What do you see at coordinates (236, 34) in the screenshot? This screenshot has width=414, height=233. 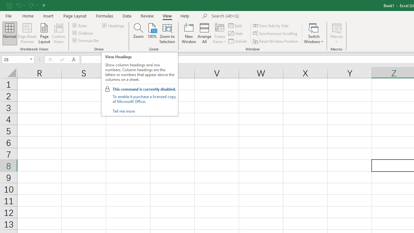 I see `Hide` at bounding box center [236, 34].